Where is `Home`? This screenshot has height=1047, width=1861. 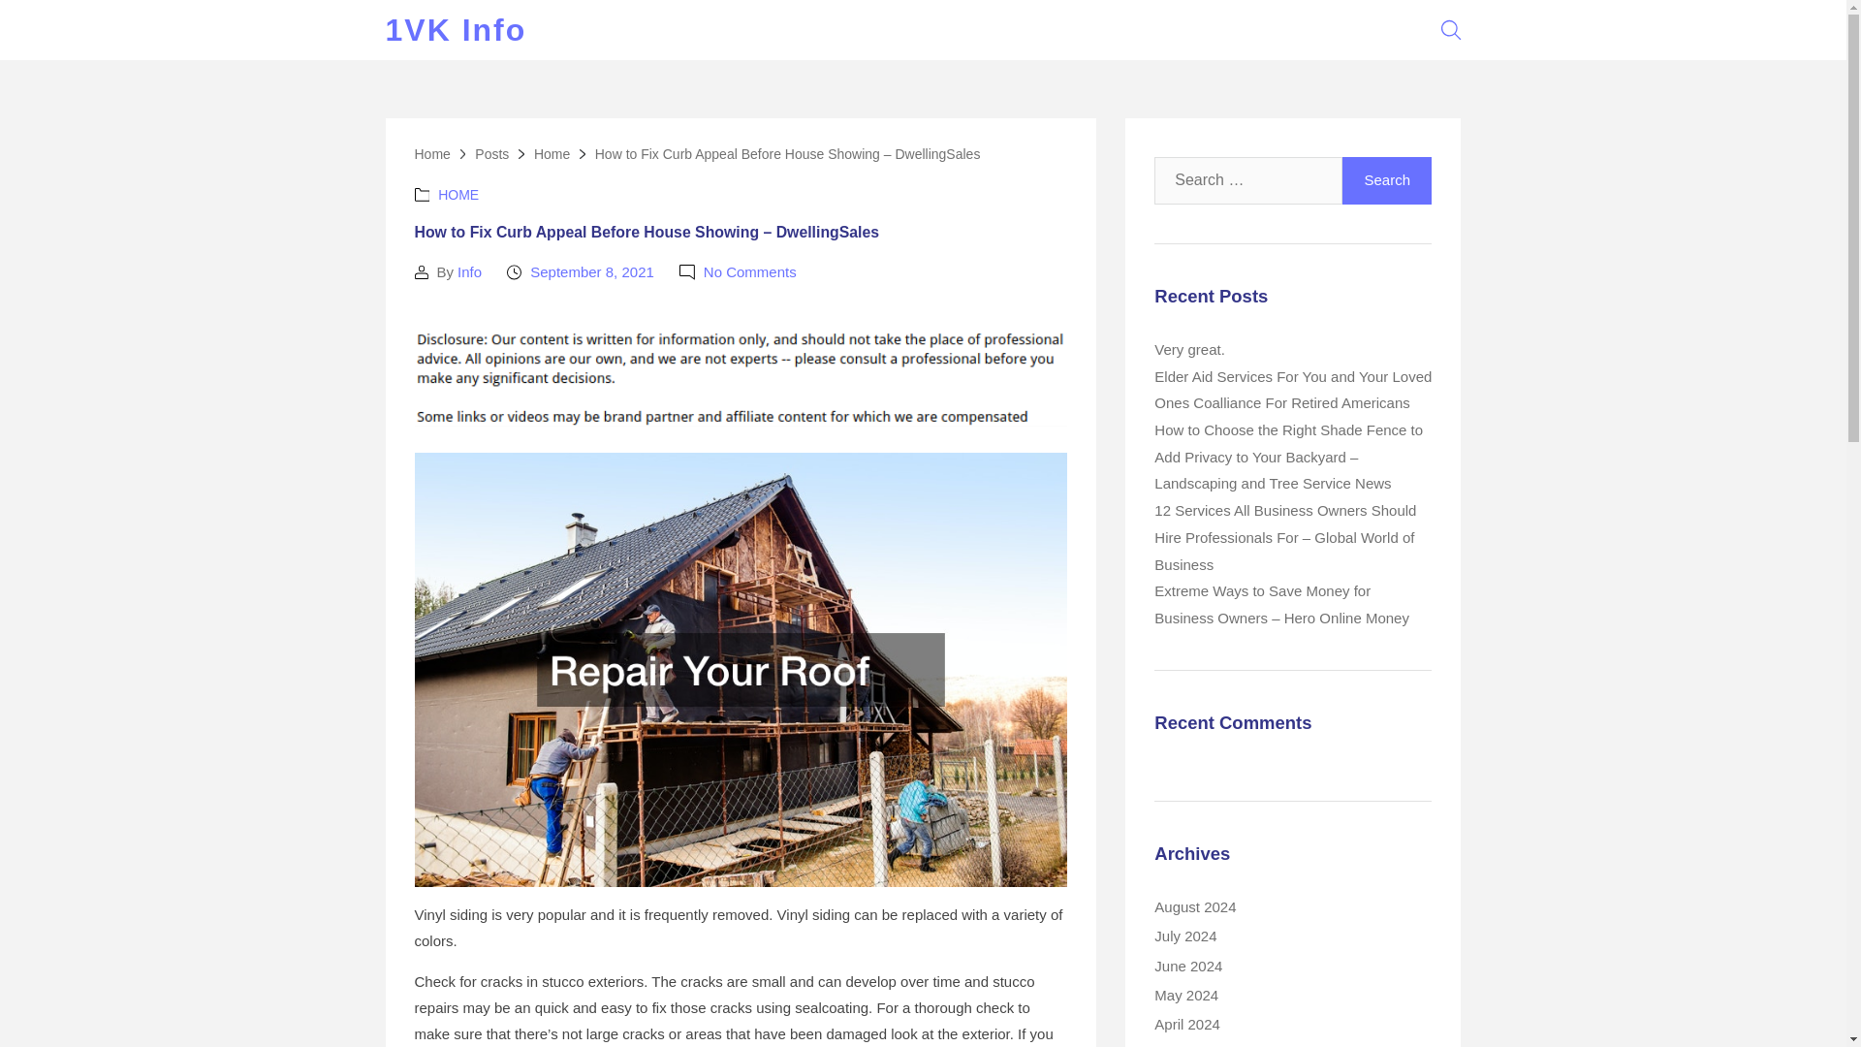 Home is located at coordinates (552, 154).